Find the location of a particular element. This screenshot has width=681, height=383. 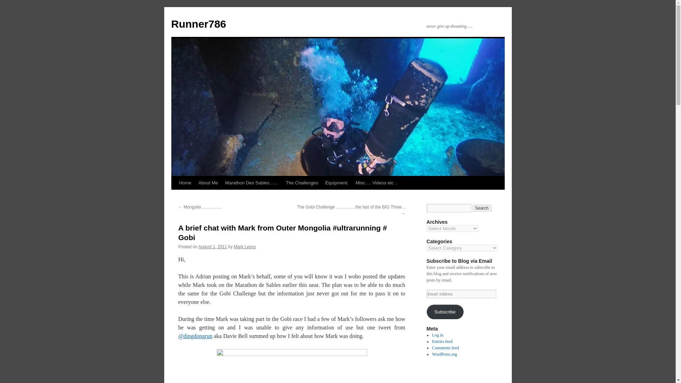

Entries feed is located at coordinates (442, 341).